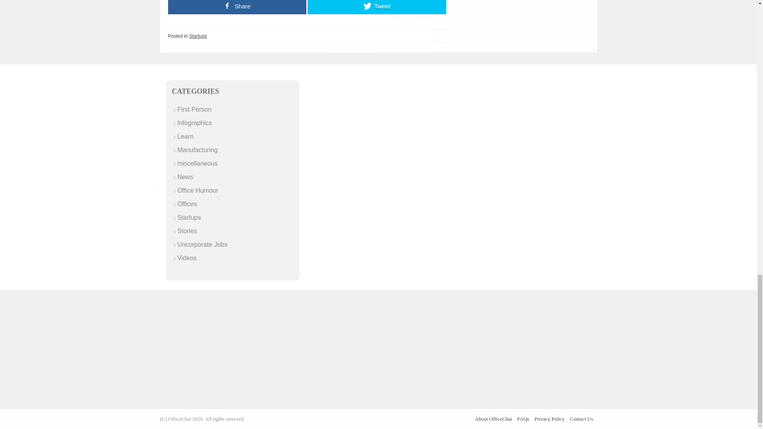  Describe the element at coordinates (187, 204) in the screenshot. I see `Offices` at that location.